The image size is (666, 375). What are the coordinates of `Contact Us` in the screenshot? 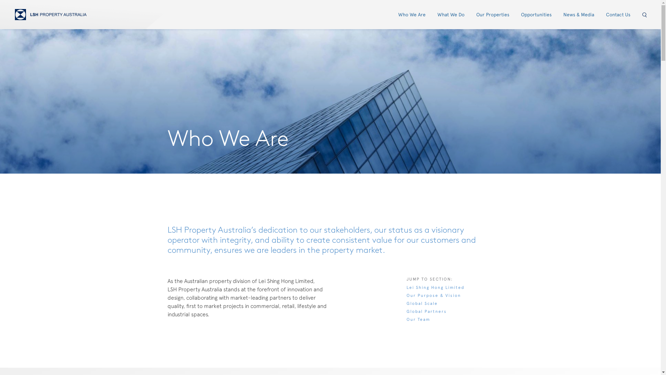 It's located at (618, 15).